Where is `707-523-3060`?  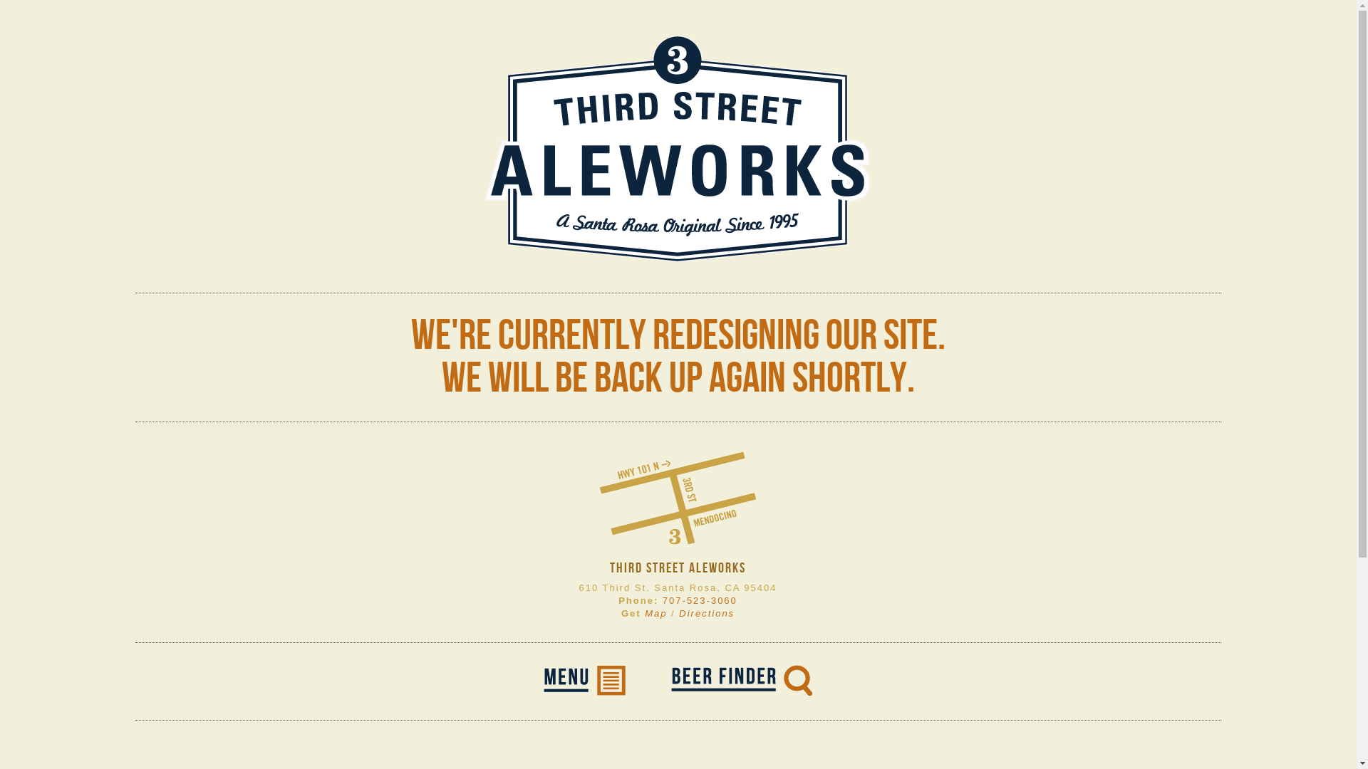 707-523-3060 is located at coordinates (700, 601).